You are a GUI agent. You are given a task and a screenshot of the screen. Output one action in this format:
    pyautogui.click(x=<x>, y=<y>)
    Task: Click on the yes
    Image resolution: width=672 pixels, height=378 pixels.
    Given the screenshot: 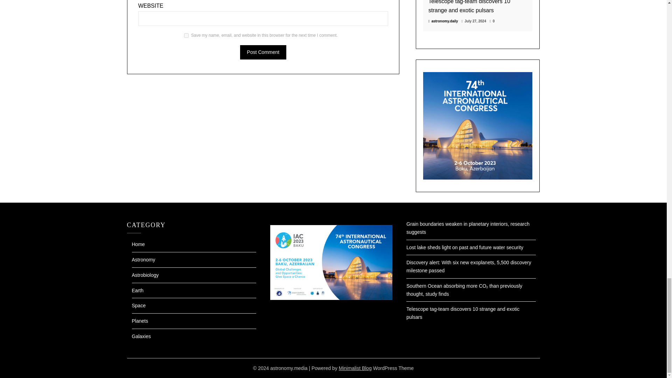 What is the action you would take?
    pyautogui.click(x=186, y=36)
    